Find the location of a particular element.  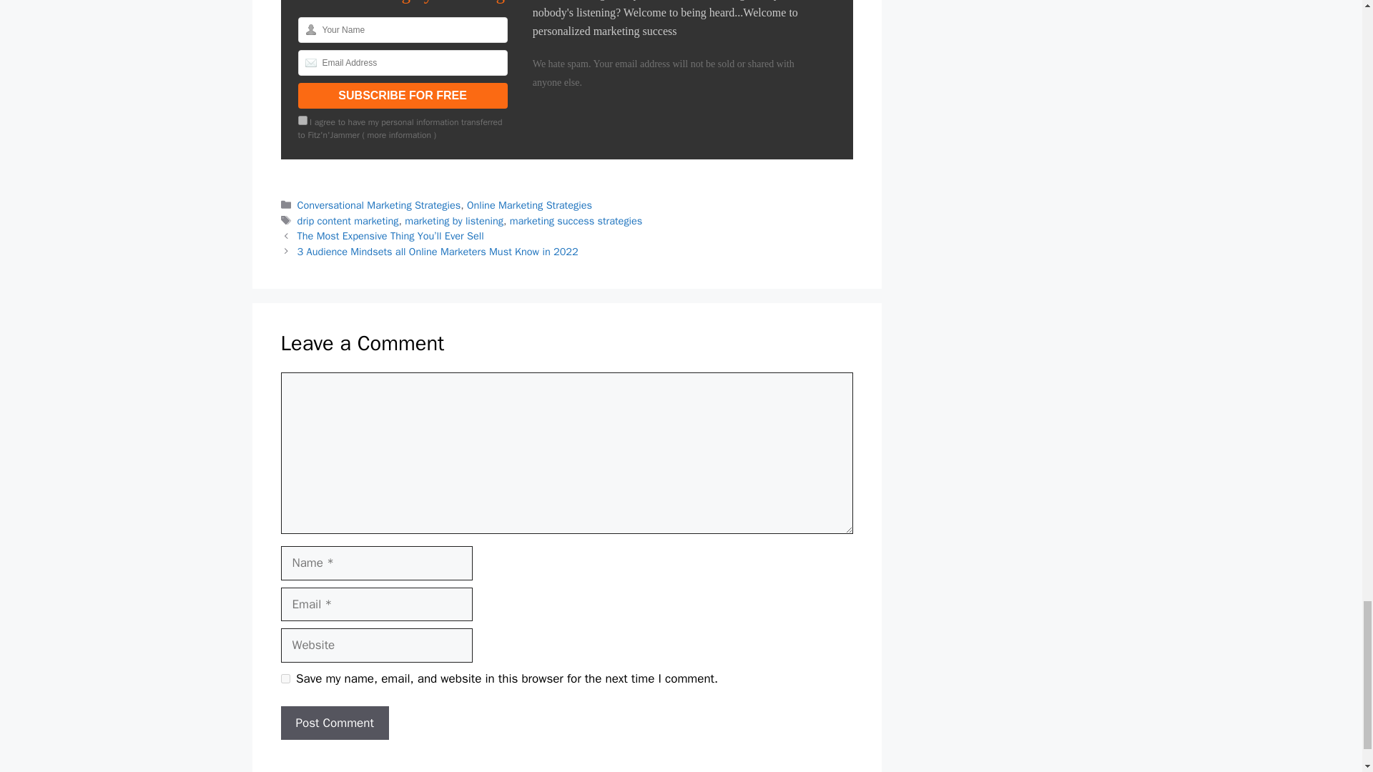

SUBSCRIBE FOR FREE is located at coordinates (402, 96).